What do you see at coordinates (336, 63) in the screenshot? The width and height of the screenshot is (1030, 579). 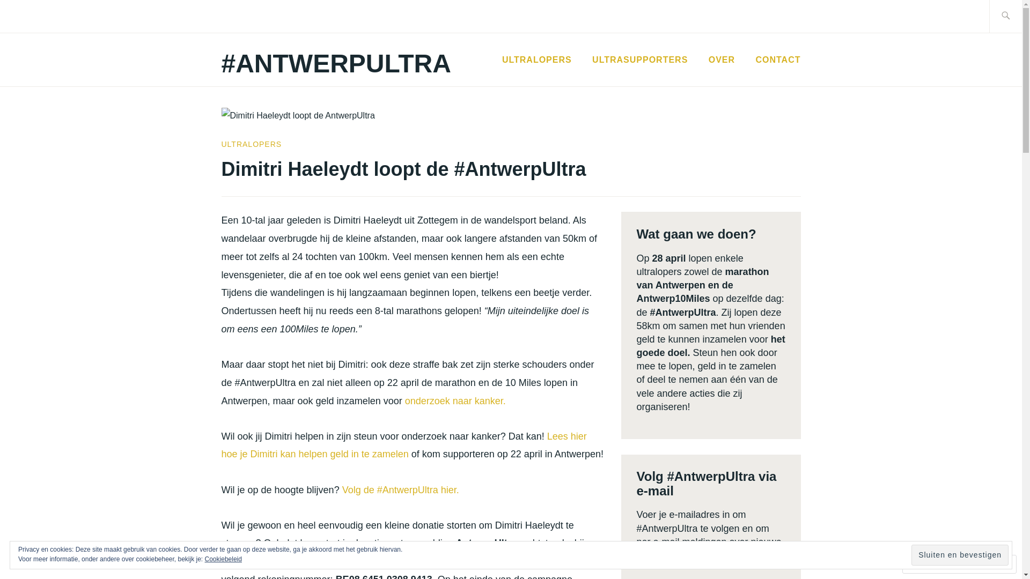 I see `#ANTWERPULTRA` at bounding box center [336, 63].